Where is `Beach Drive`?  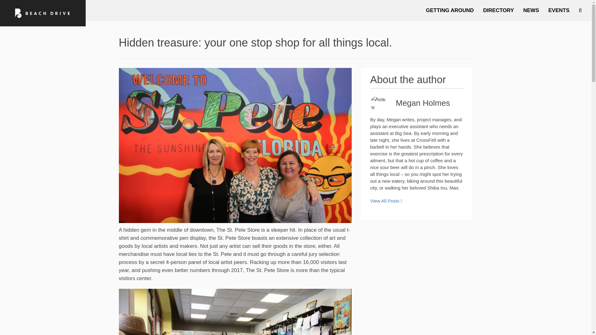
Beach Drive is located at coordinates (43, 13).